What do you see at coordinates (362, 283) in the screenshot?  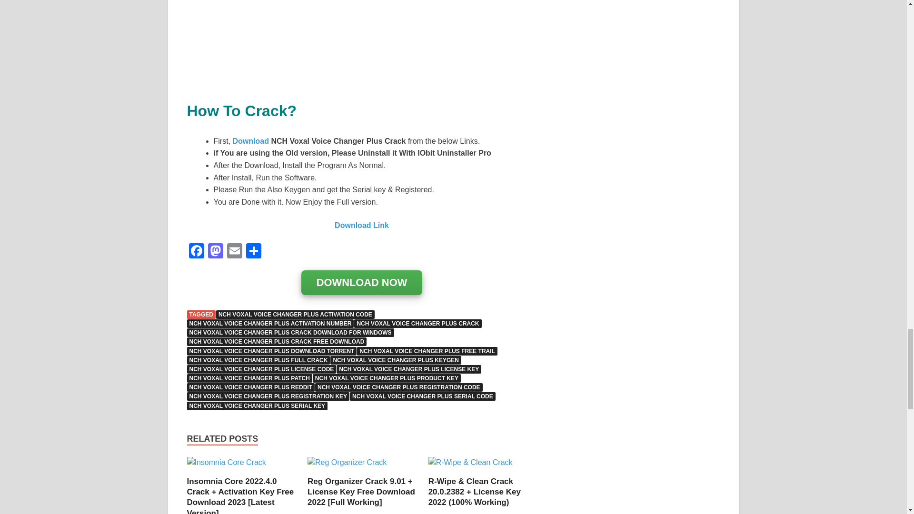 I see `DOWNLOAD NOW` at bounding box center [362, 283].